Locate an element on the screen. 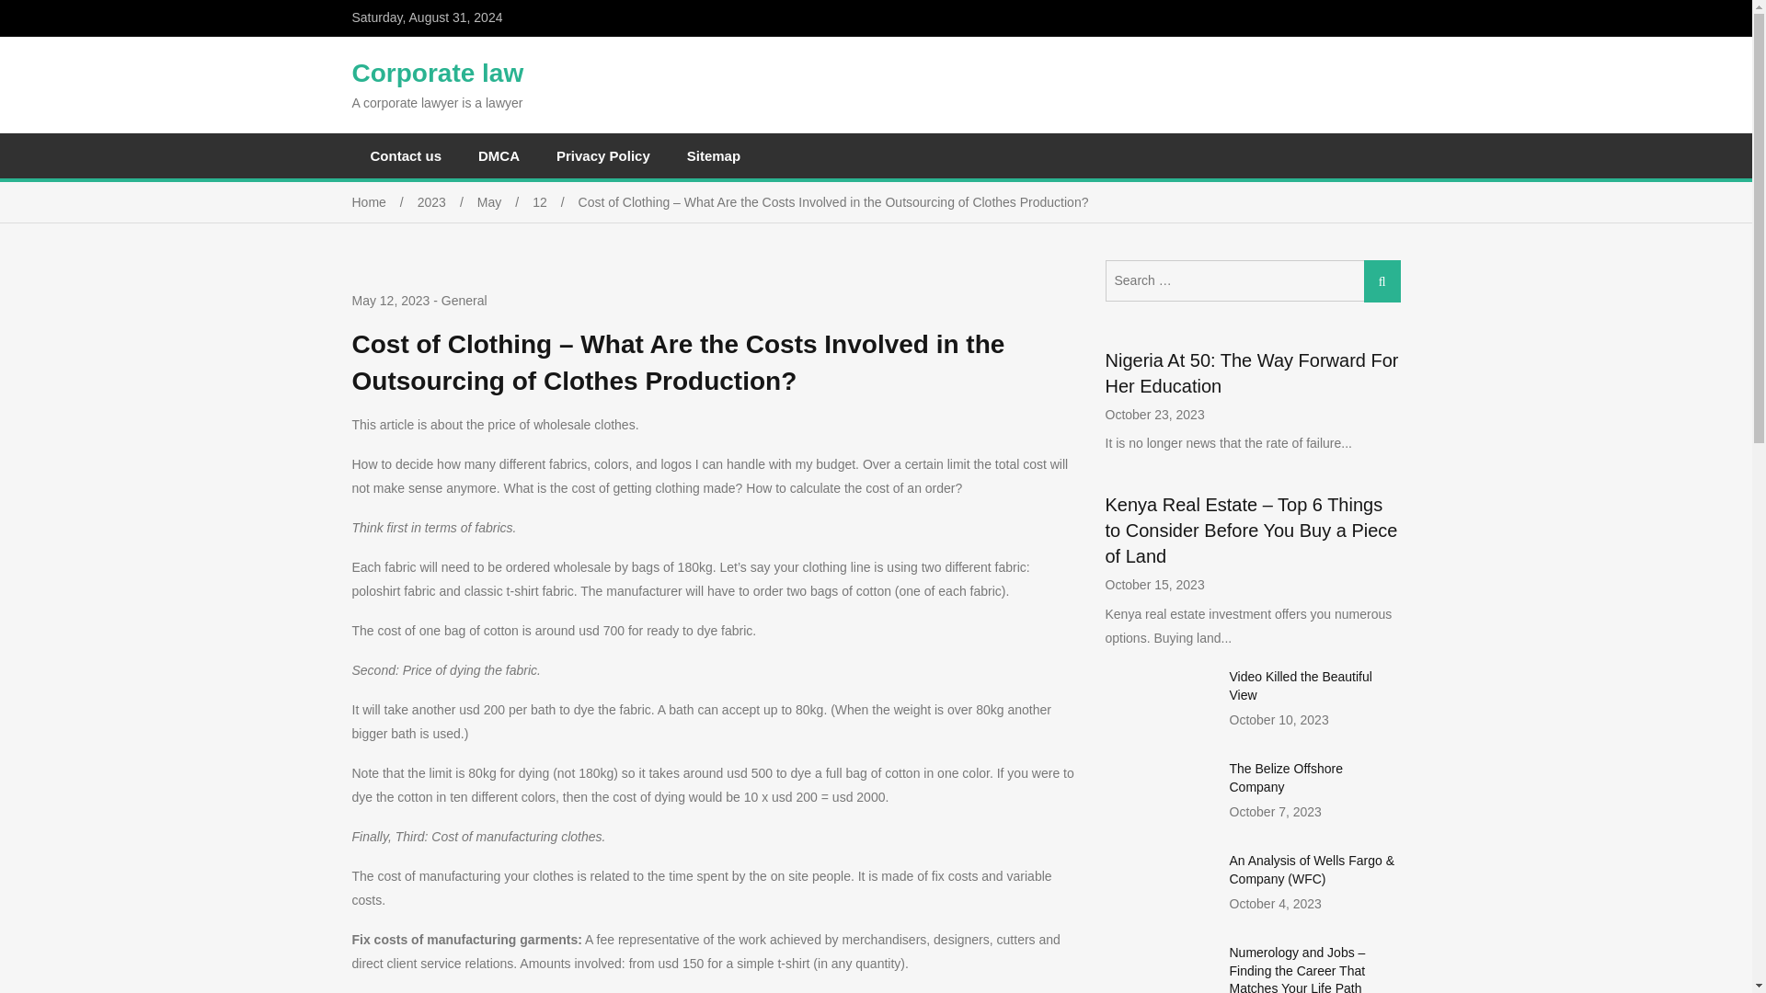 The width and height of the screenshot is (1766, 993). Nigeria At 50: The Way Forward For Her Education is located at coordinates (1251, 373).